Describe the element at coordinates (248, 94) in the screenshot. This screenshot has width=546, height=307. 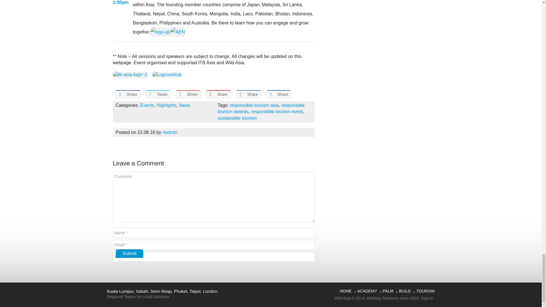
I see `Share on LinkedIn` at that location.